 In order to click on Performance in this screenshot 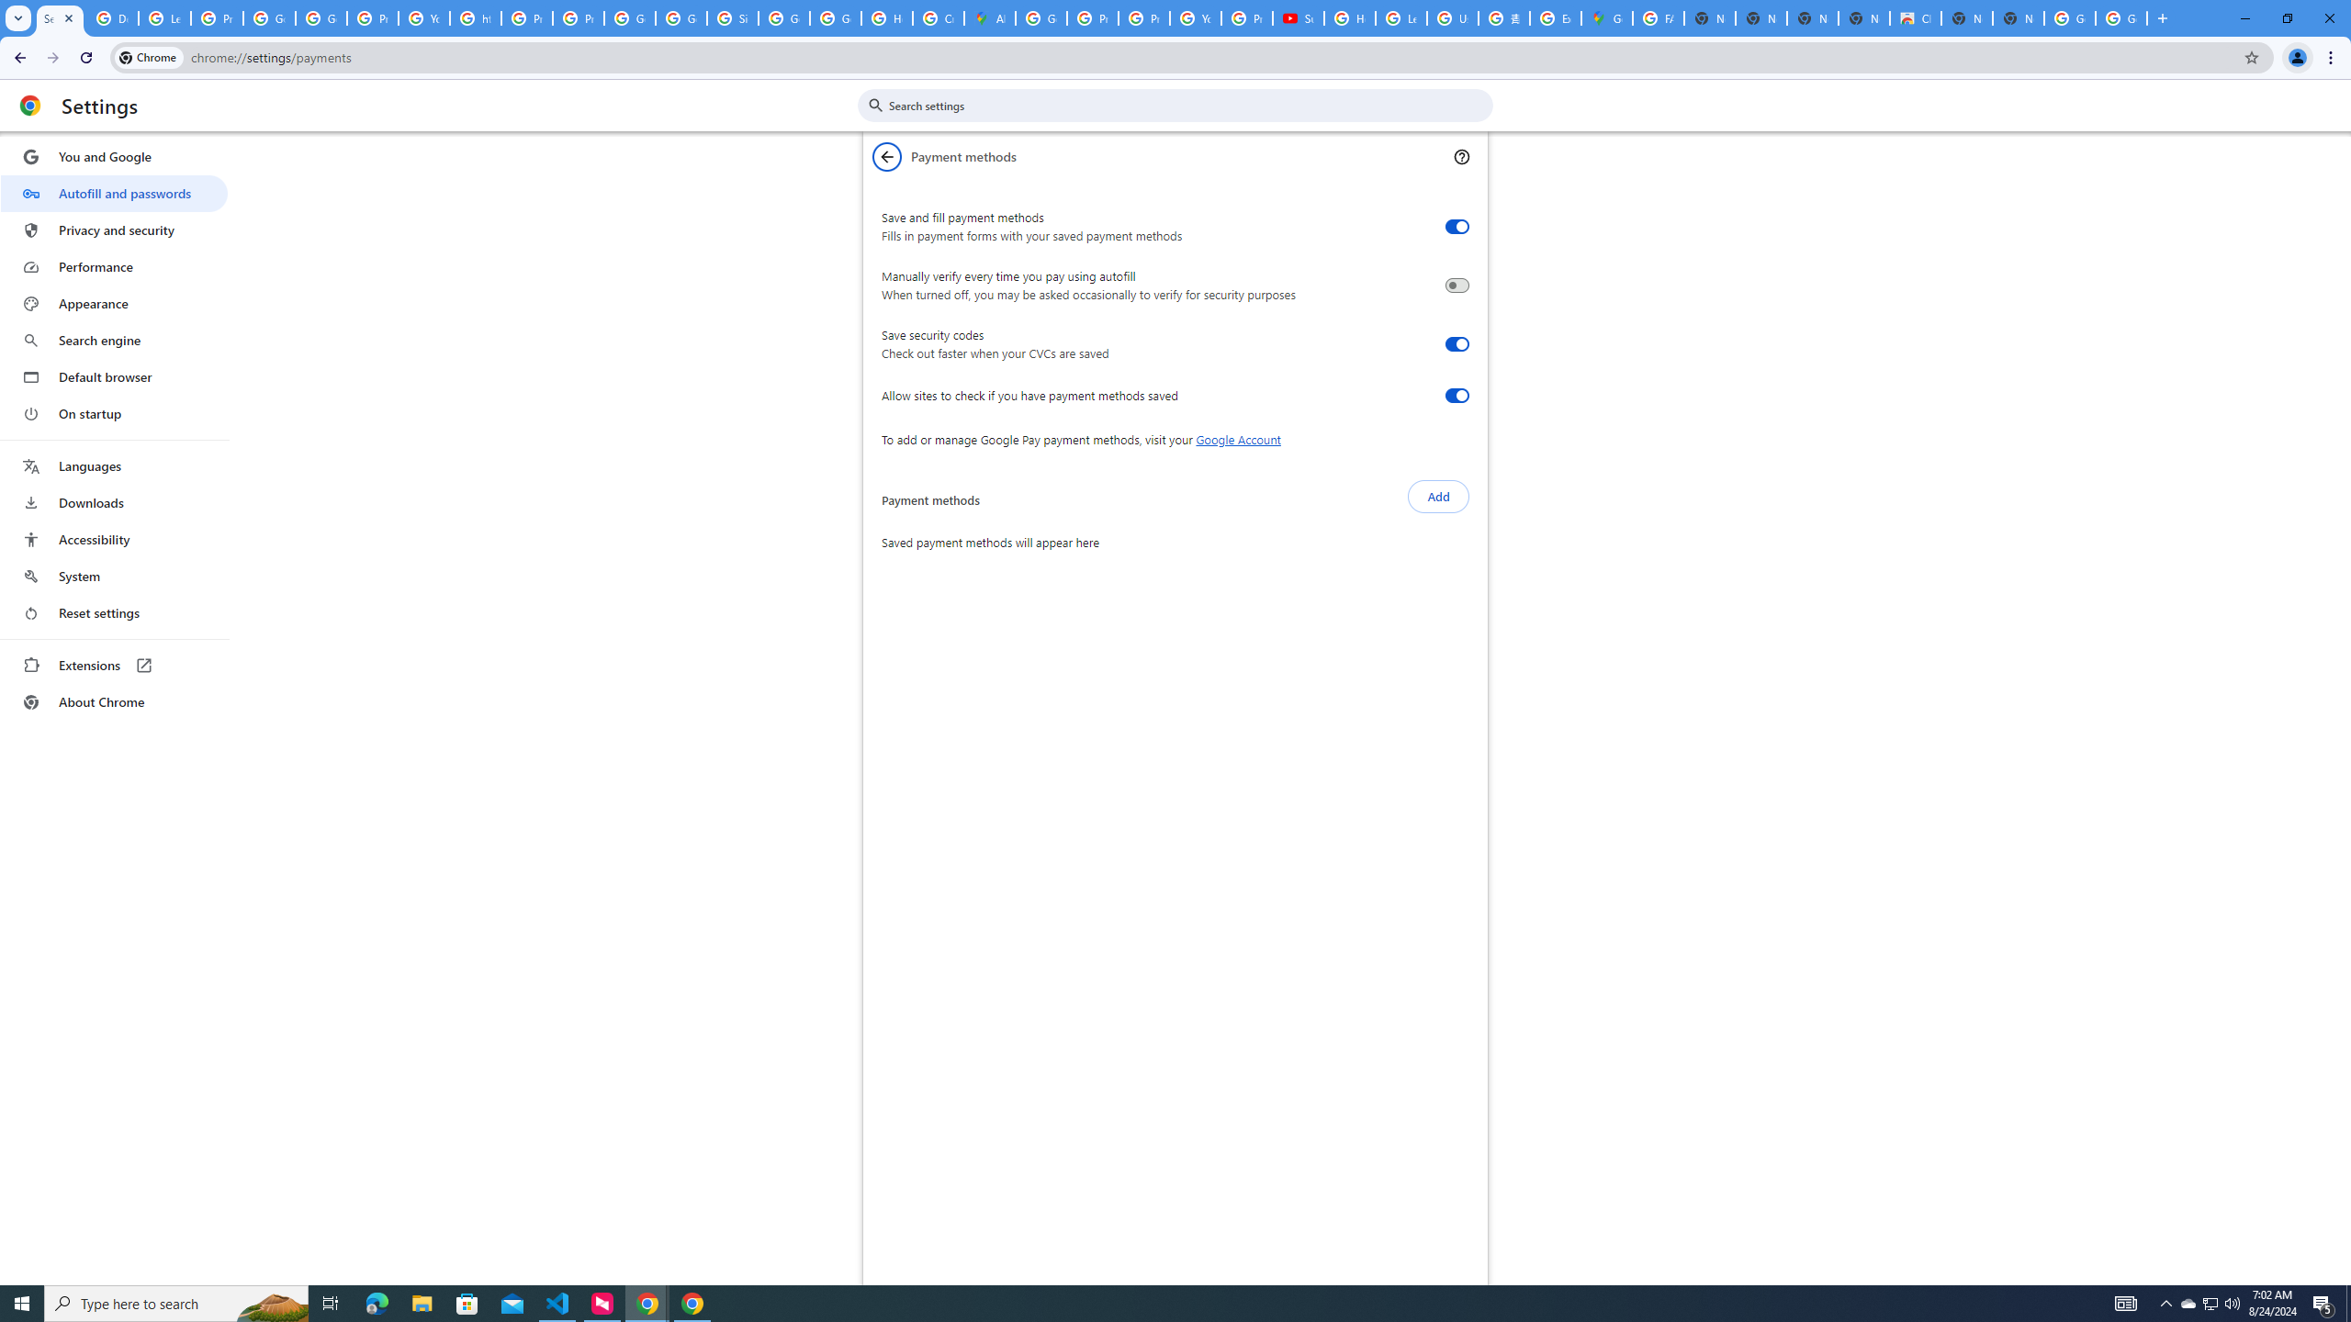, I will do `click(114, 266)`.